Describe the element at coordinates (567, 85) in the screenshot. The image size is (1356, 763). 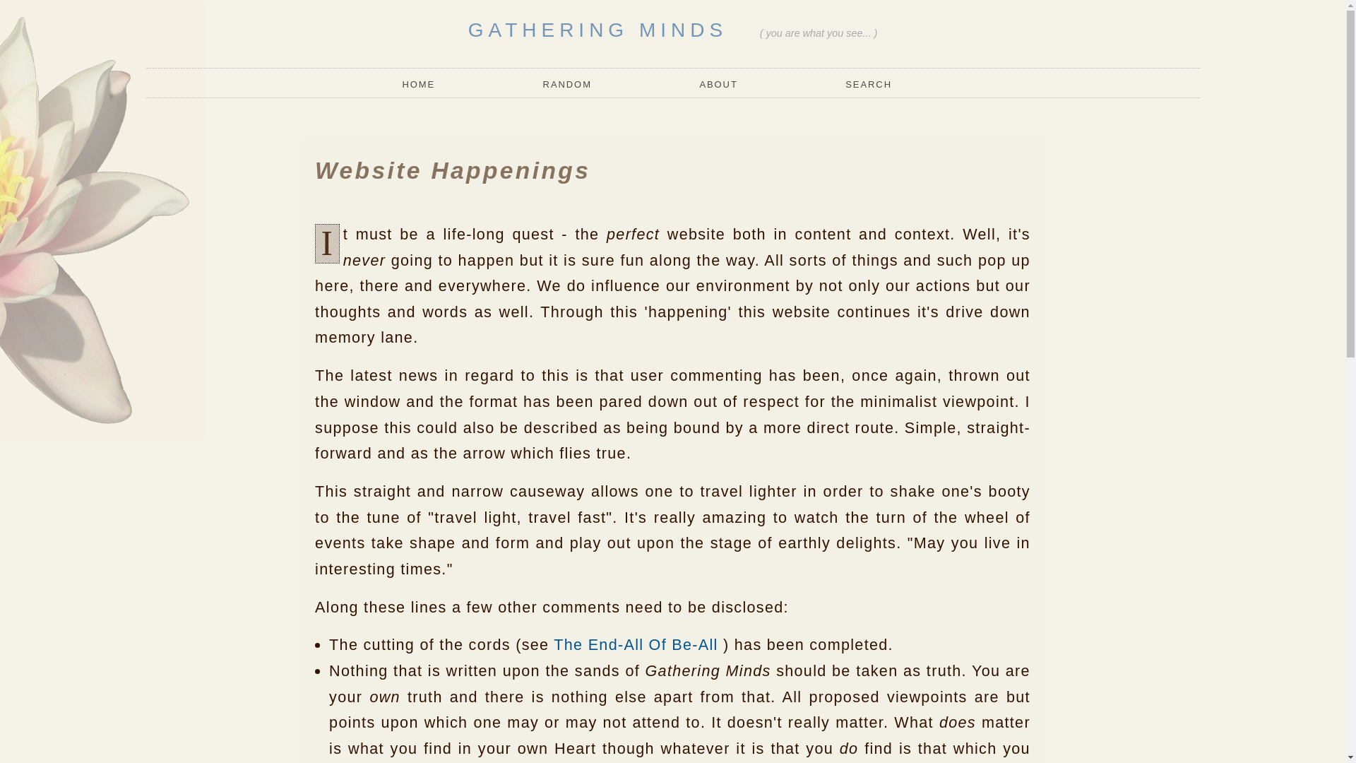
I see `random` at that location.